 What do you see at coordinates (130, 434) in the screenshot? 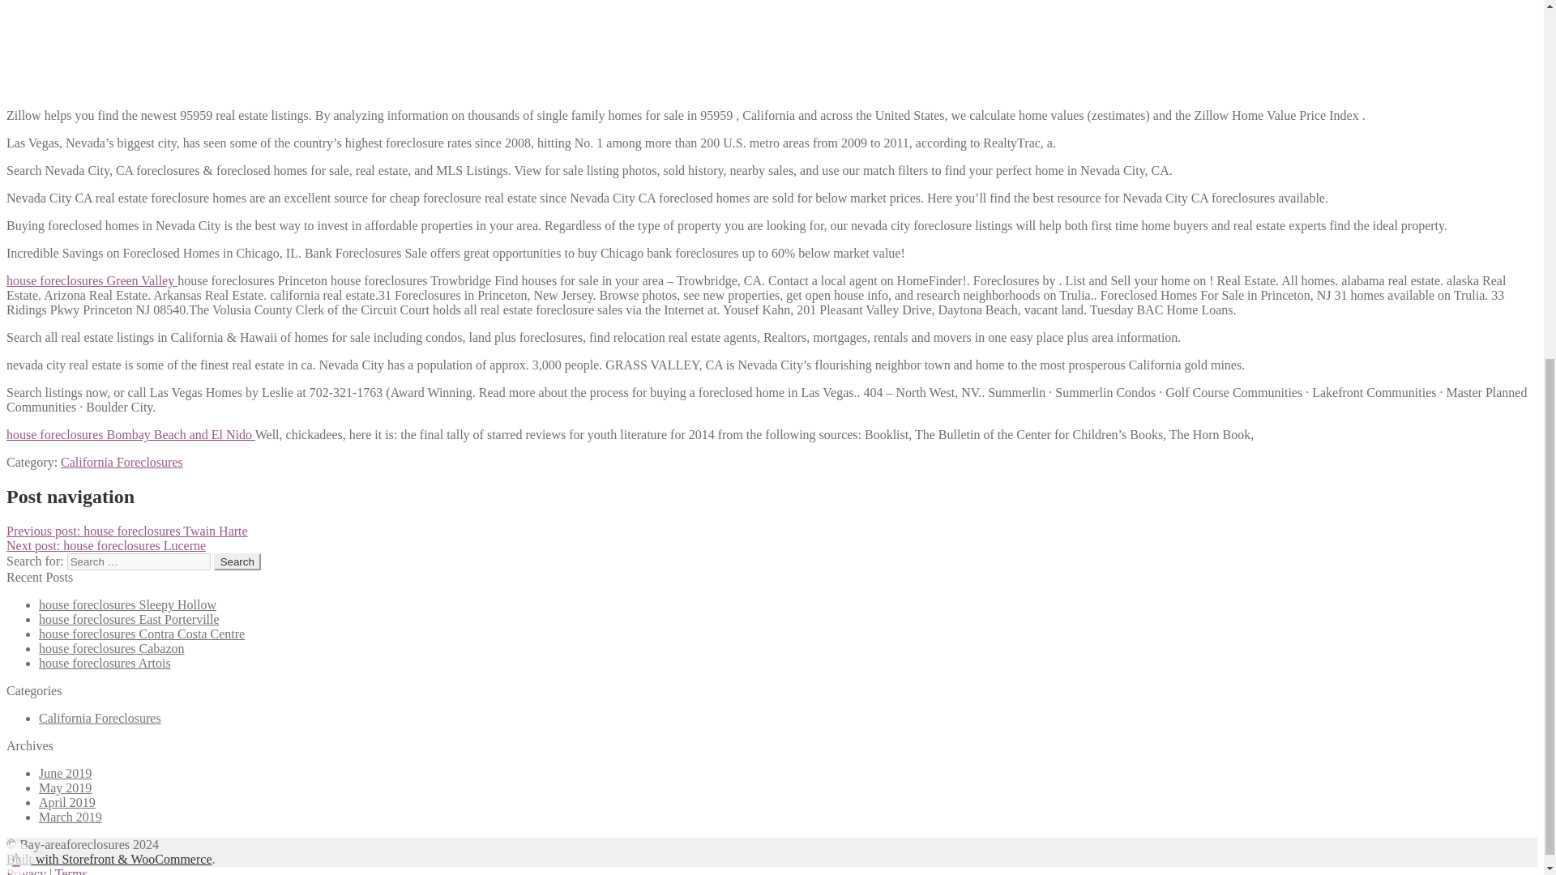
I see `house foreclosures Bombay Beach and El Nido` at bounding box center [130, 434].